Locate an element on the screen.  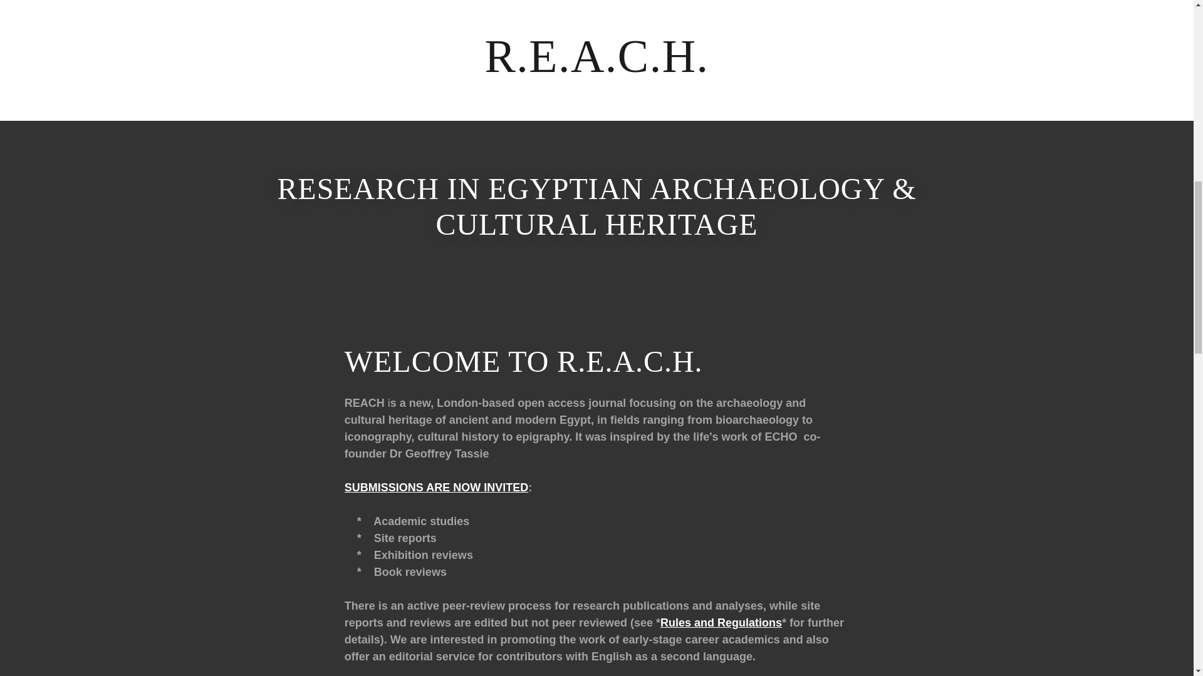
SUBMISSIONS ARE NOW INVITED is located at coordinates (436, 487).